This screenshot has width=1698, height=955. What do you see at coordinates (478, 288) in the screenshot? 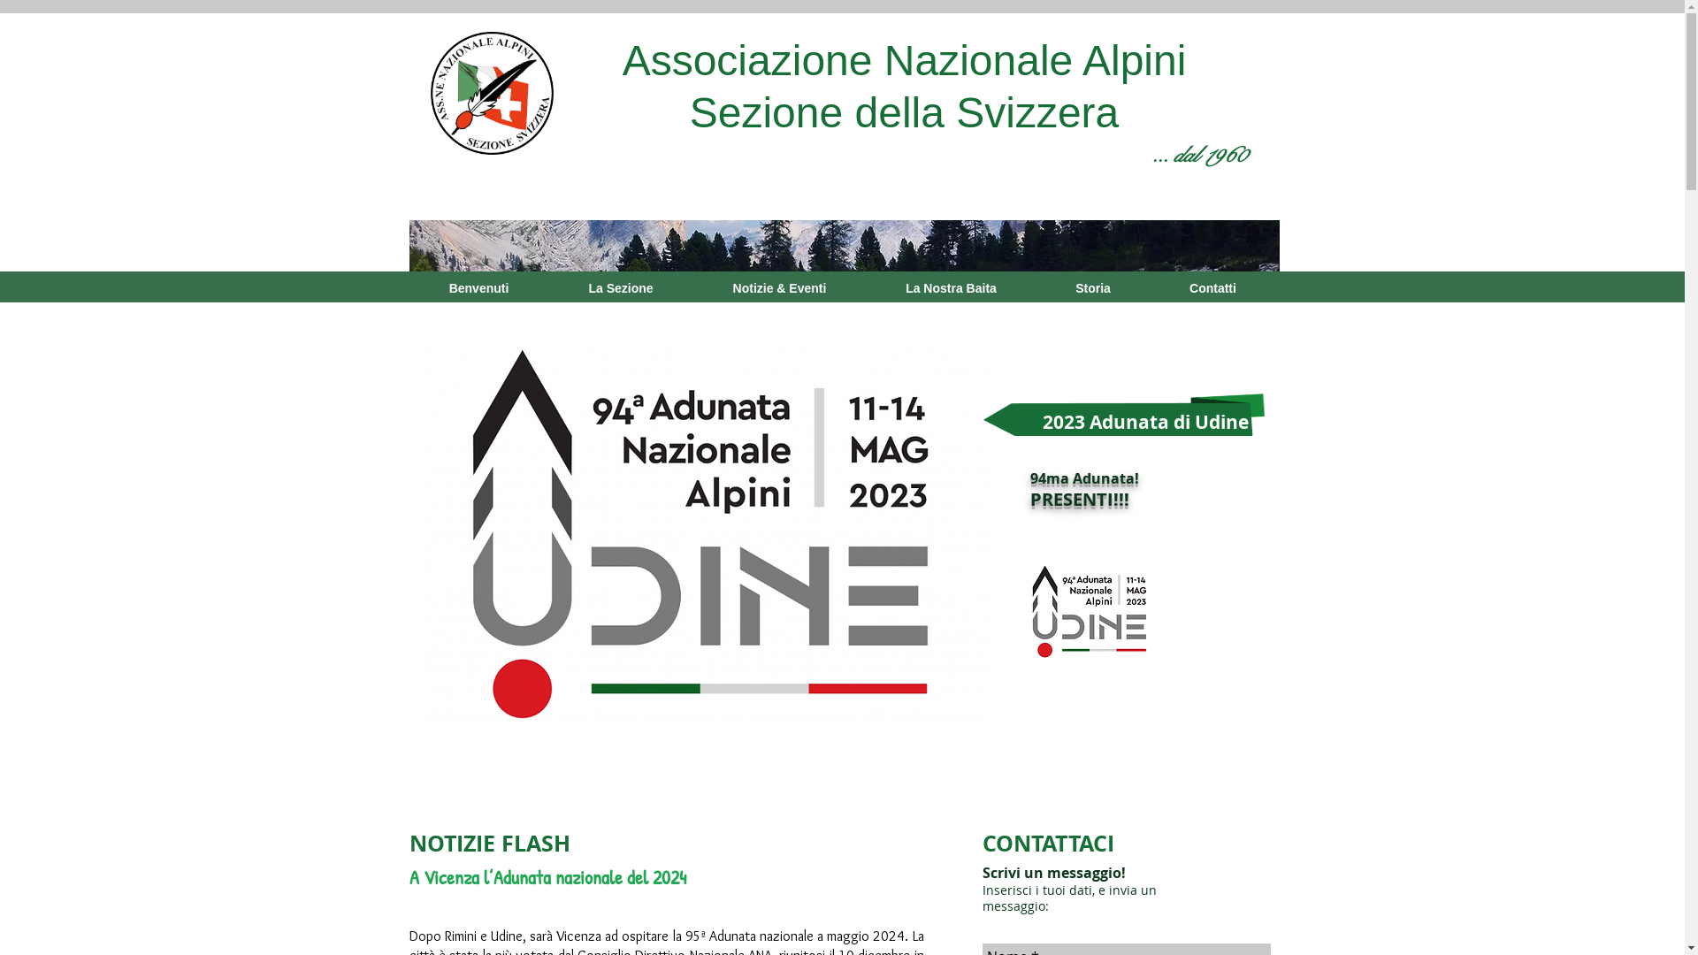
I see `Benvenuti` at bounding box center [478, 288].